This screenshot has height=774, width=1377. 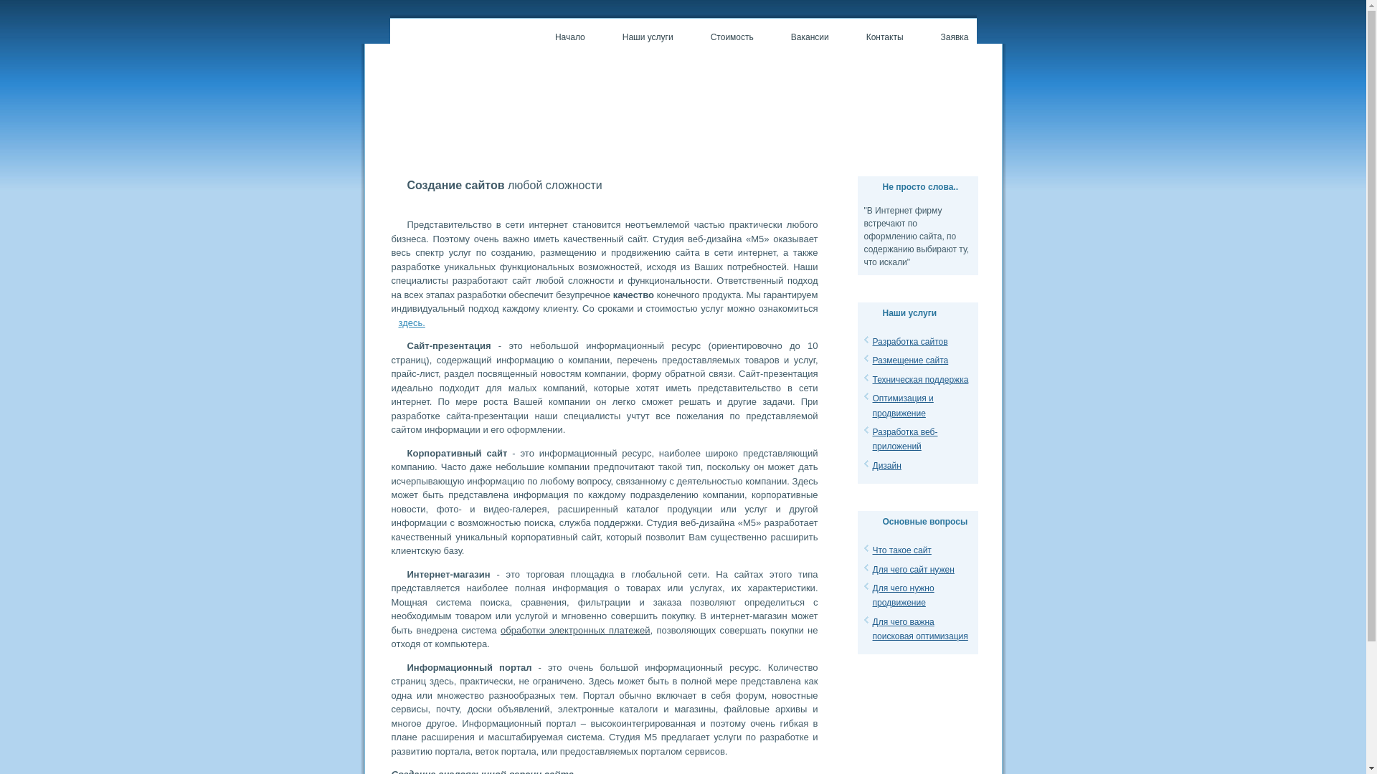 I want to click on M5, so click(x=456, y=90).